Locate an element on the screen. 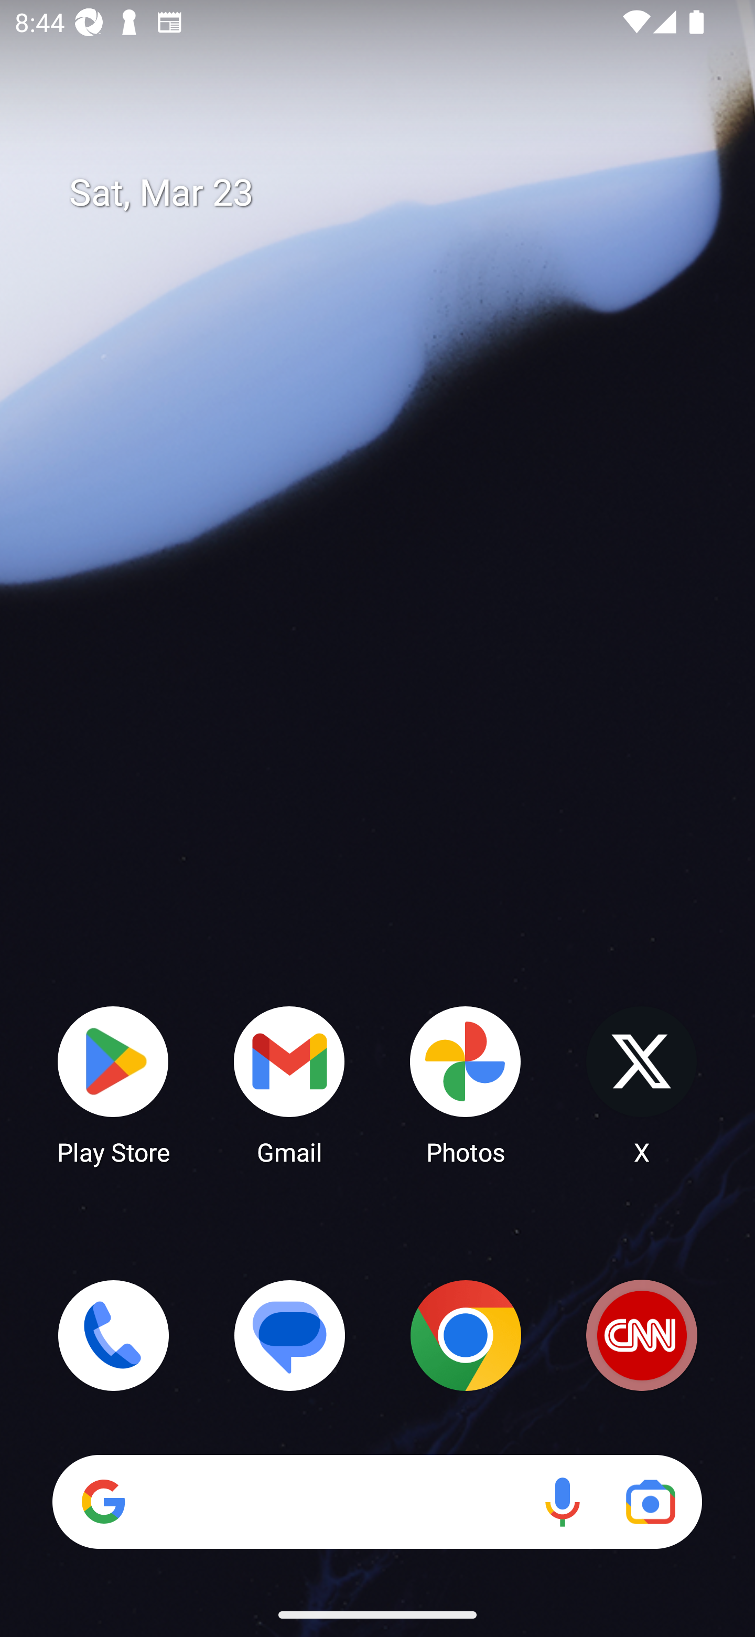 This screenshot has width=755, height=1637. Google Lens is located at coordinates (650, 1502).